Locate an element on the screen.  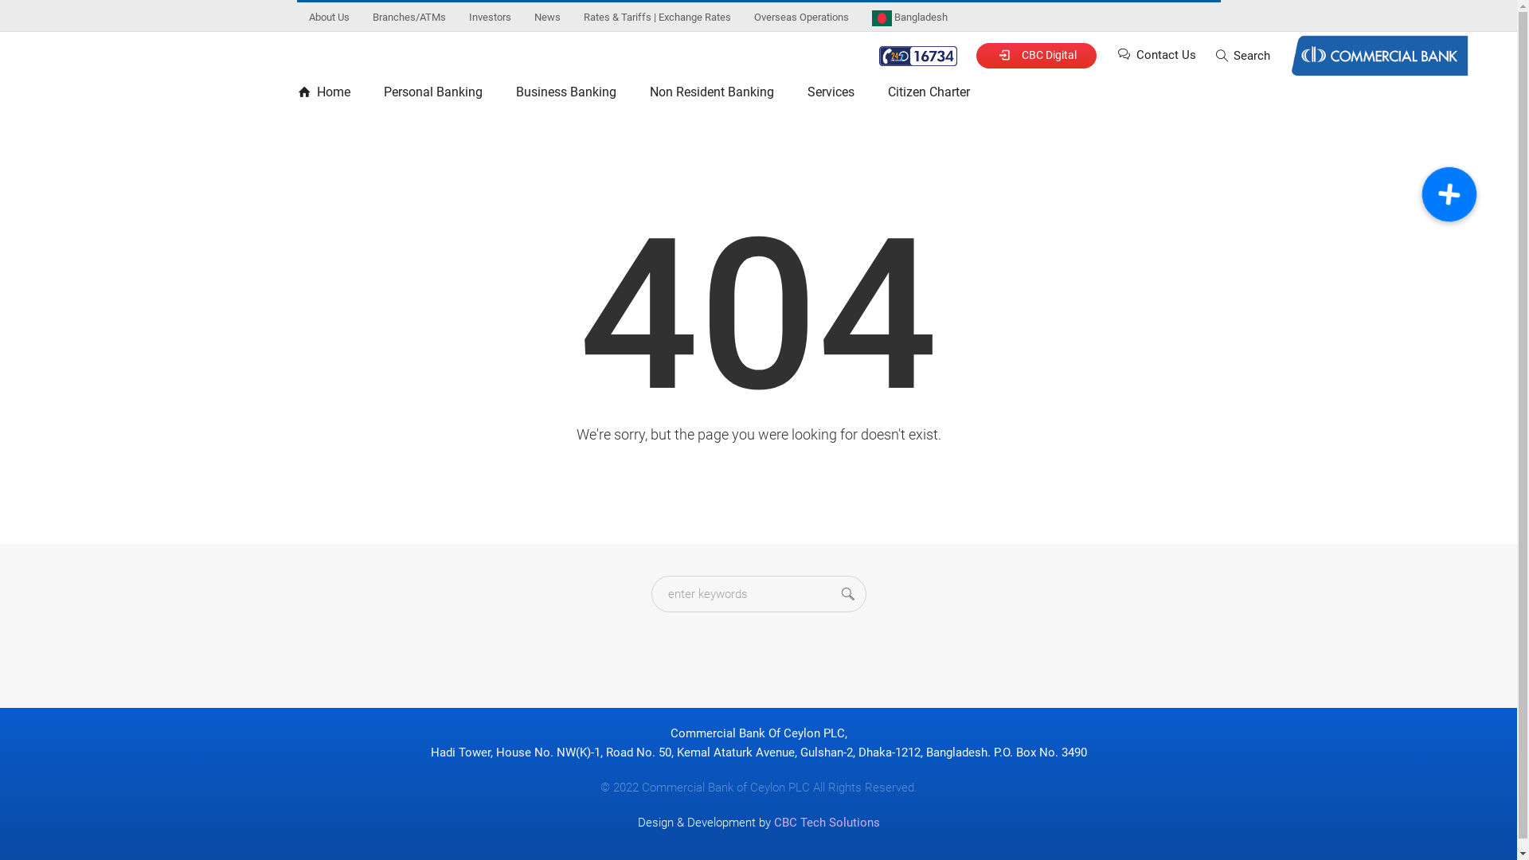
Investors is located at coordinates (489, 18).